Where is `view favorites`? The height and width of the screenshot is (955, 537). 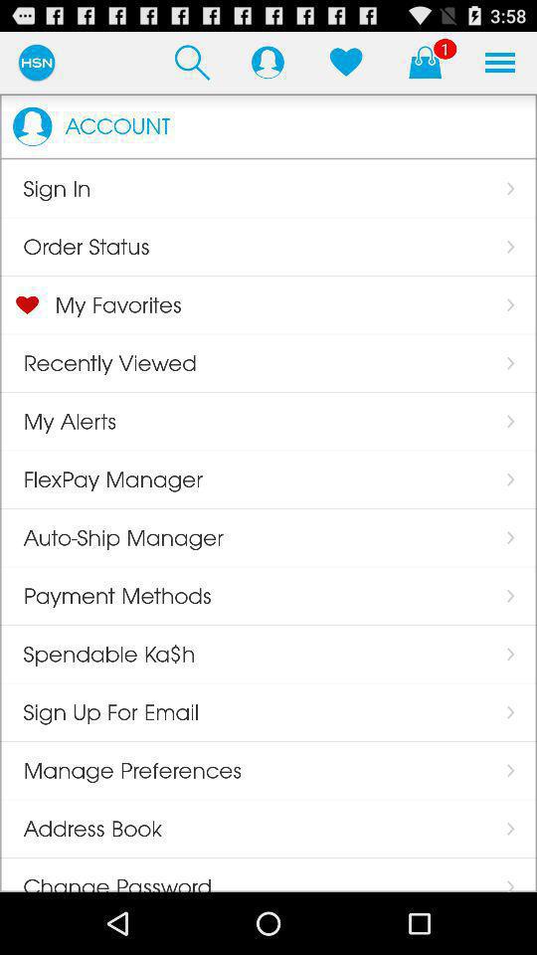
view favorites is located at coordinates (346, 62).